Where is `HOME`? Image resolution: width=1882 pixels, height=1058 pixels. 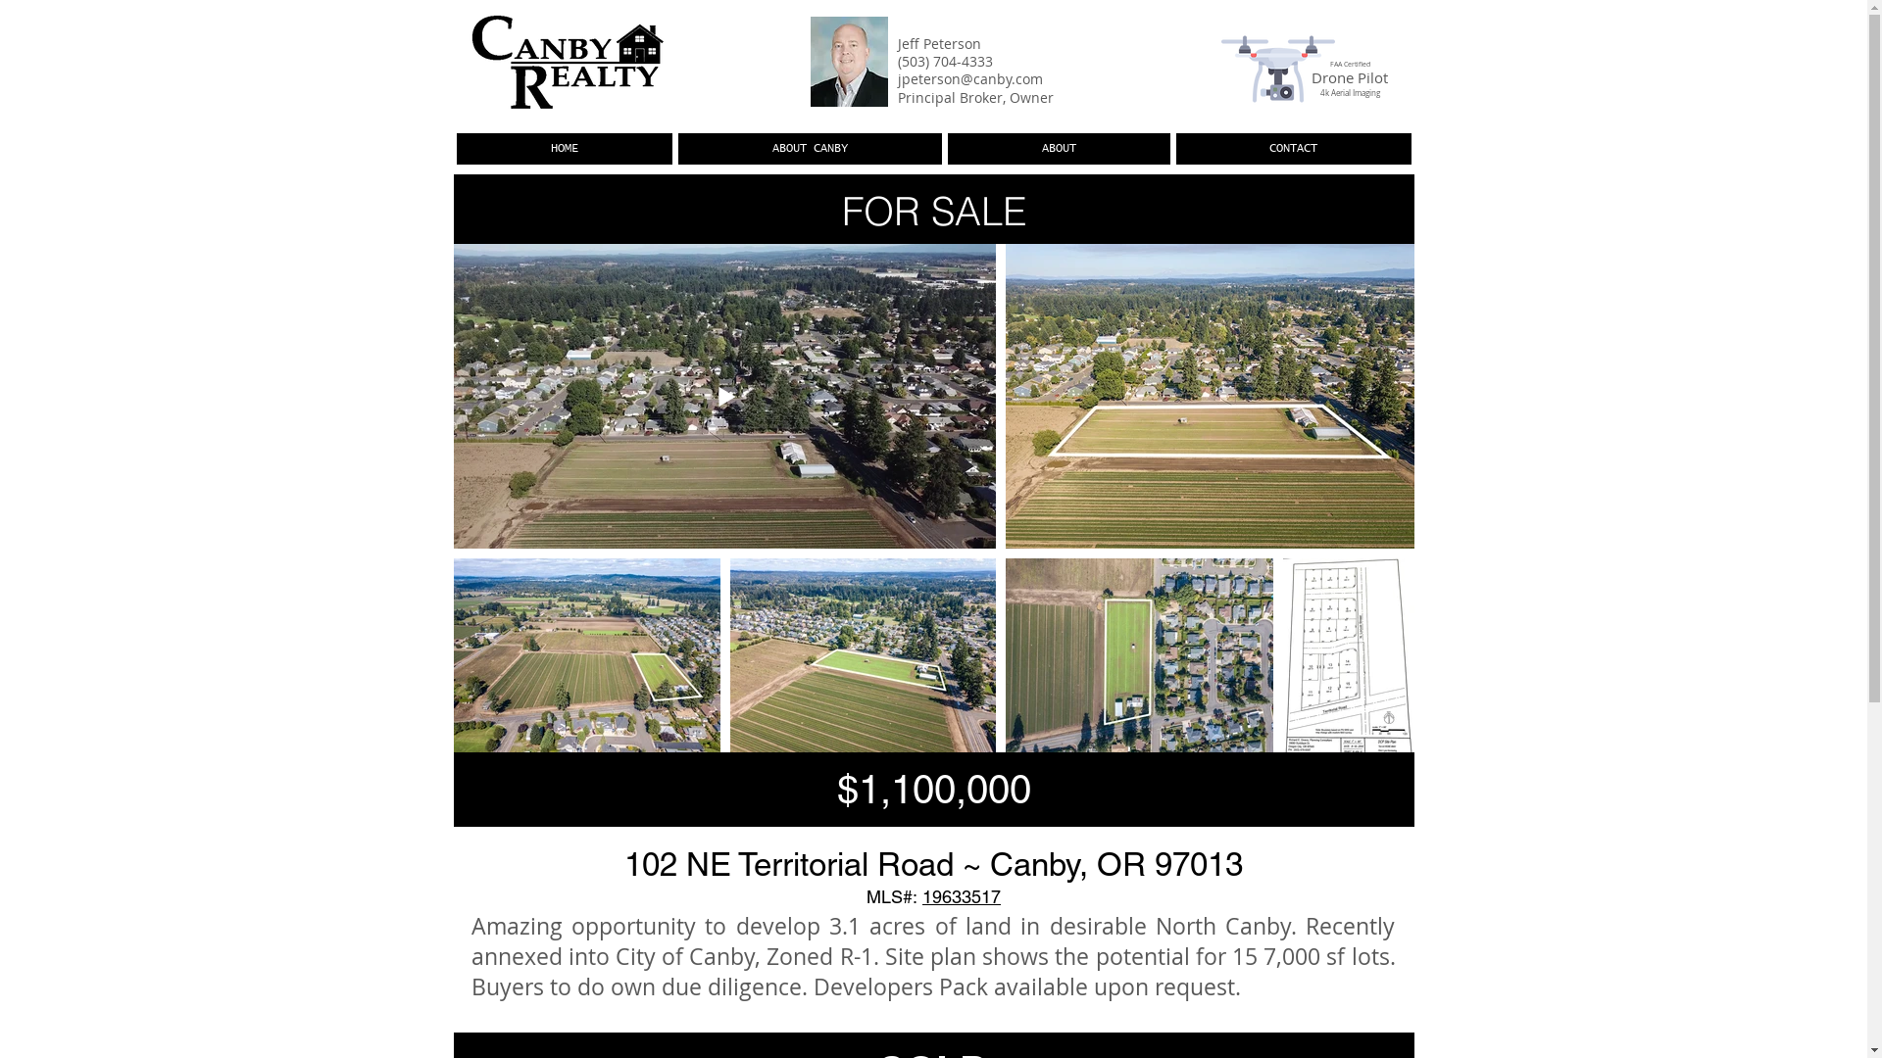
HOME is located at coordinates (565, 149).